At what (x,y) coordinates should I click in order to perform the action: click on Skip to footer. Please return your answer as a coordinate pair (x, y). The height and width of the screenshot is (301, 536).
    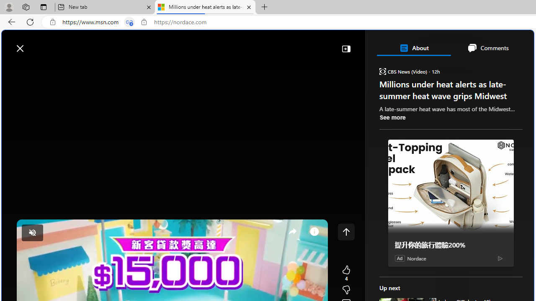
    Looking at the image, I should click on (34, 44).